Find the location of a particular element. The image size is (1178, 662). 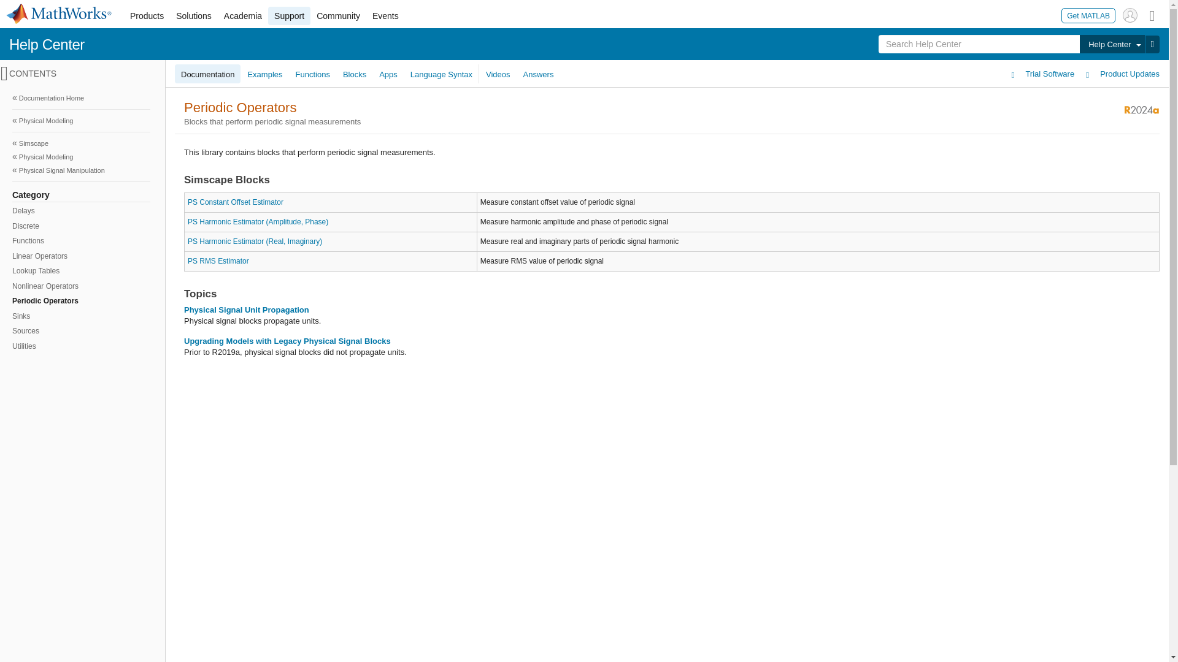

Support is located at coordinates (290, 16).